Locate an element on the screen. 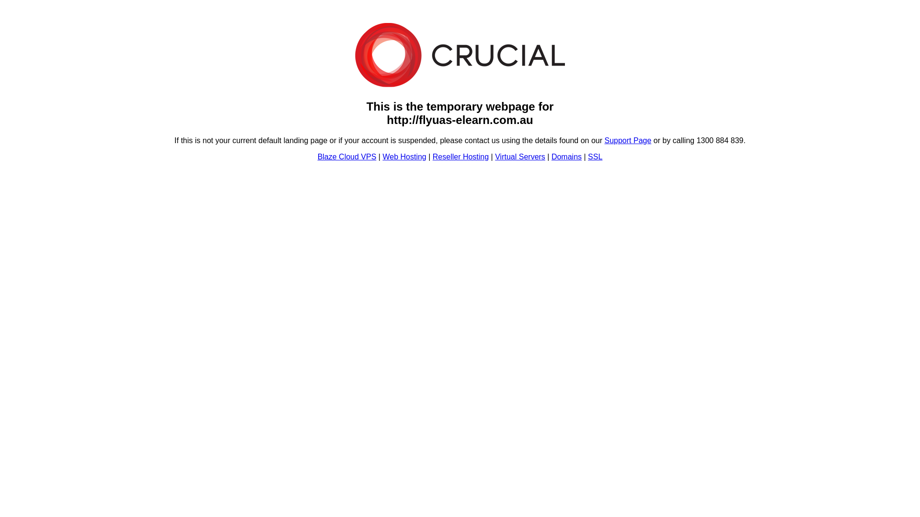 The image size is (920, 517). Reseller Hosting is located at coordinates (461, 157).